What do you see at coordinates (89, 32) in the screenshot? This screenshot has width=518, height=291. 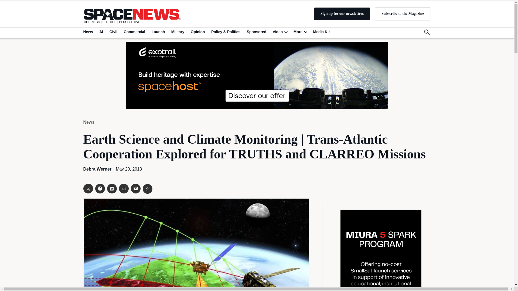 I see `News` at bounding box center [89, 32].